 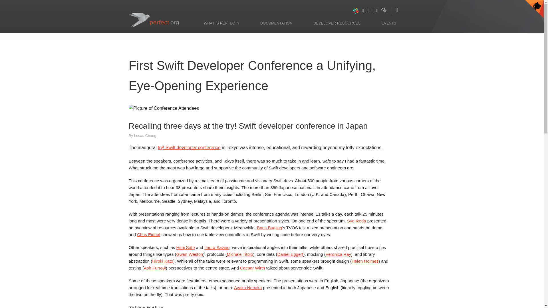 I want to click on Perfect is a framework for Server Side Swift, so click(x=221, y=23).